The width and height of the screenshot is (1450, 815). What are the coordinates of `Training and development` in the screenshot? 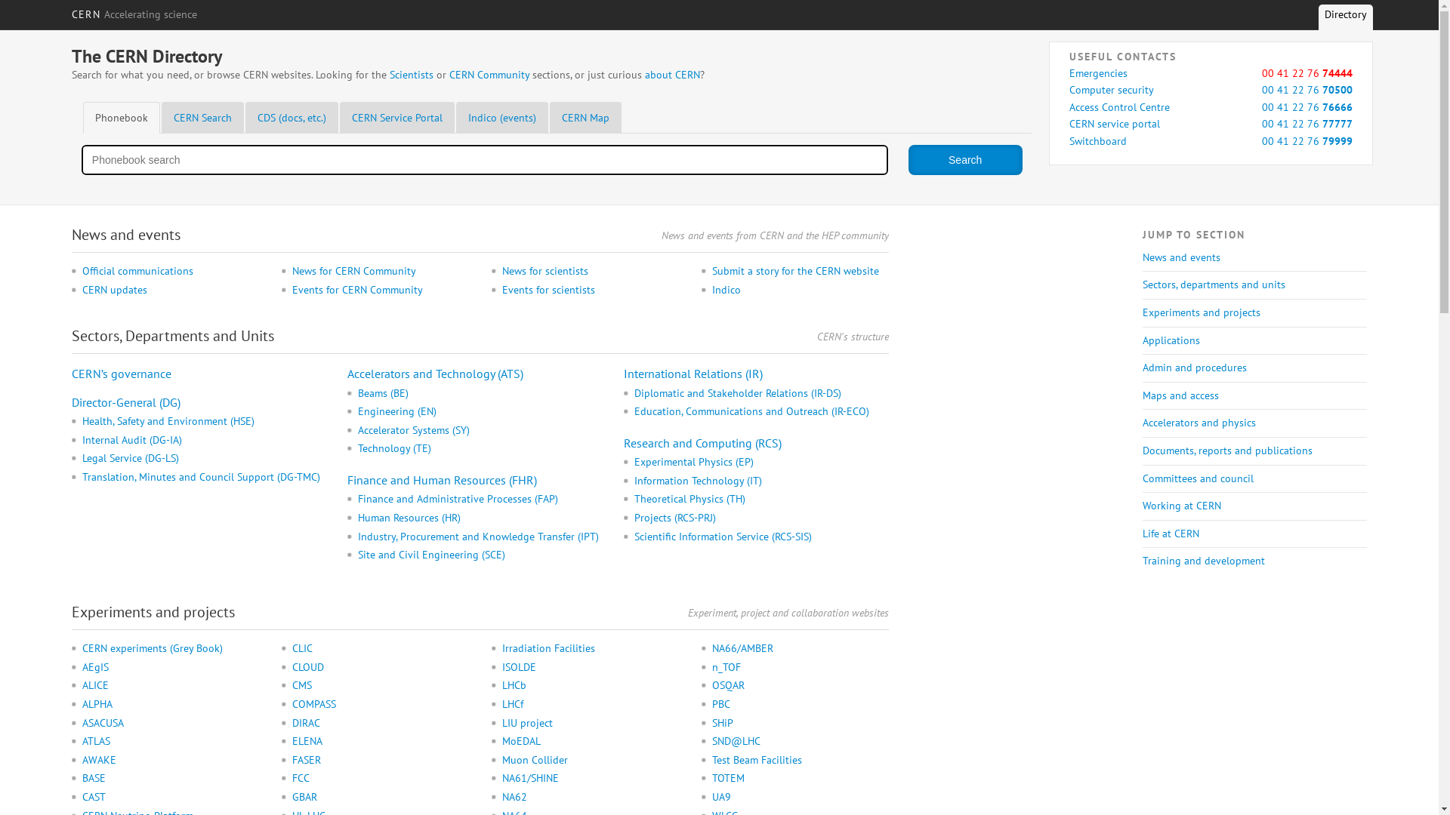 It's located at (1255, 561).